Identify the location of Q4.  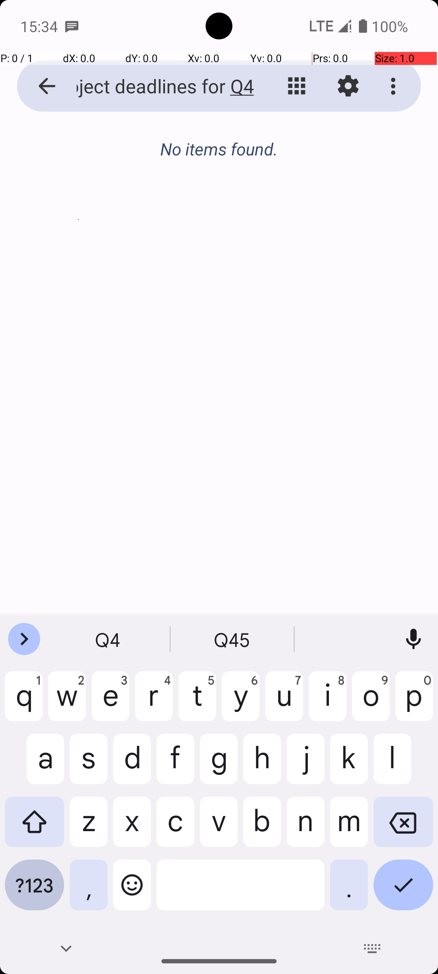
(109, 639).